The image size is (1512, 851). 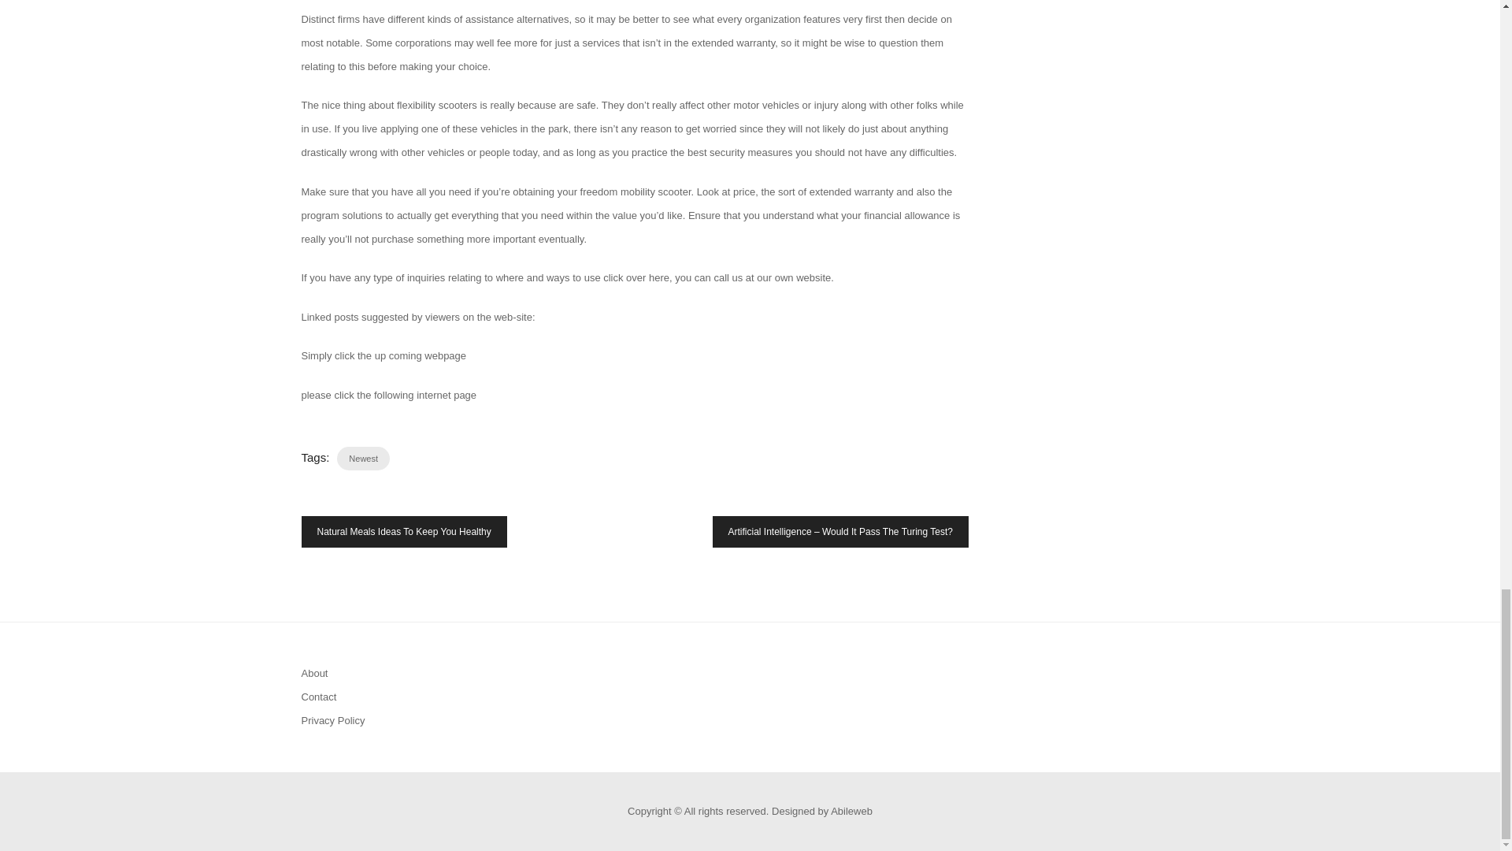 What do you see at coordinates (318, 697) in the screenshot?
I see `Contact` at bounding box center [318, 697].